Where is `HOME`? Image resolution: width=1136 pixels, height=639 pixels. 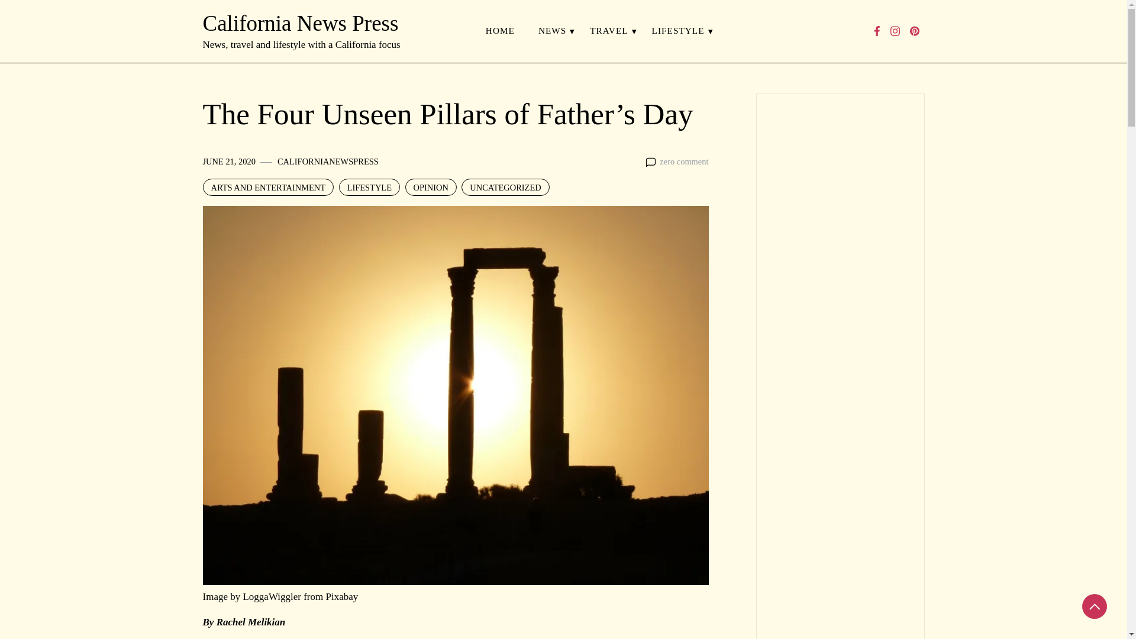
HOME is located at coordinates (500, 31).